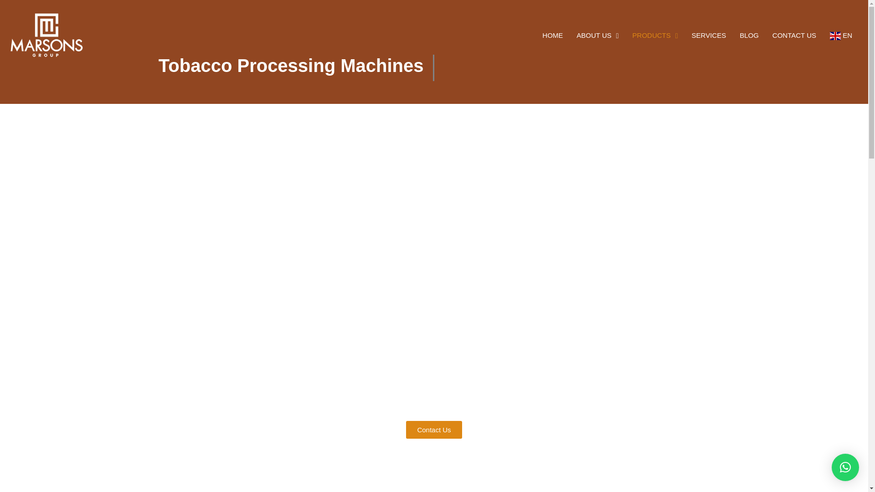  I want to click on Contact Us, so click(434, 430).